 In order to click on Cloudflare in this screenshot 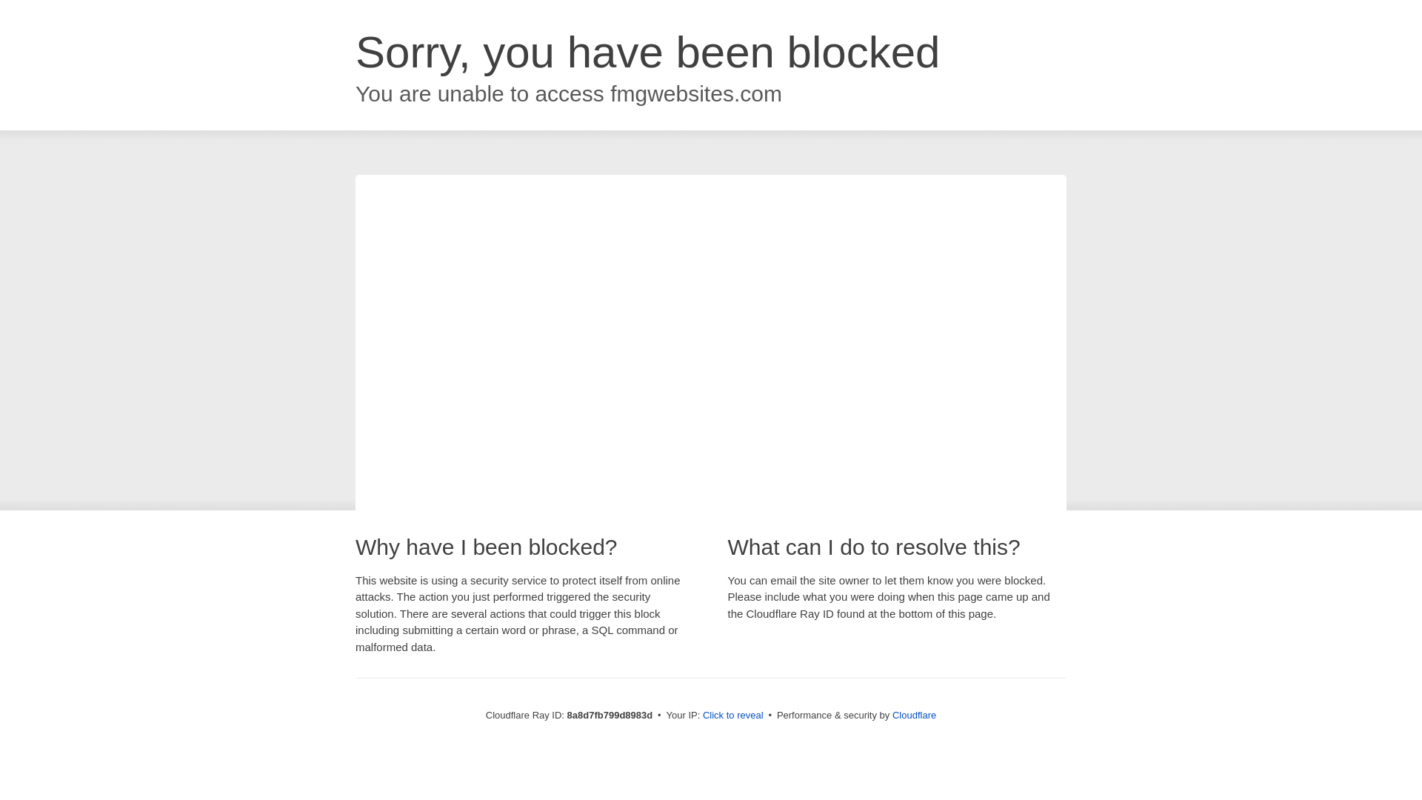, I will do `click(914, 715)`.